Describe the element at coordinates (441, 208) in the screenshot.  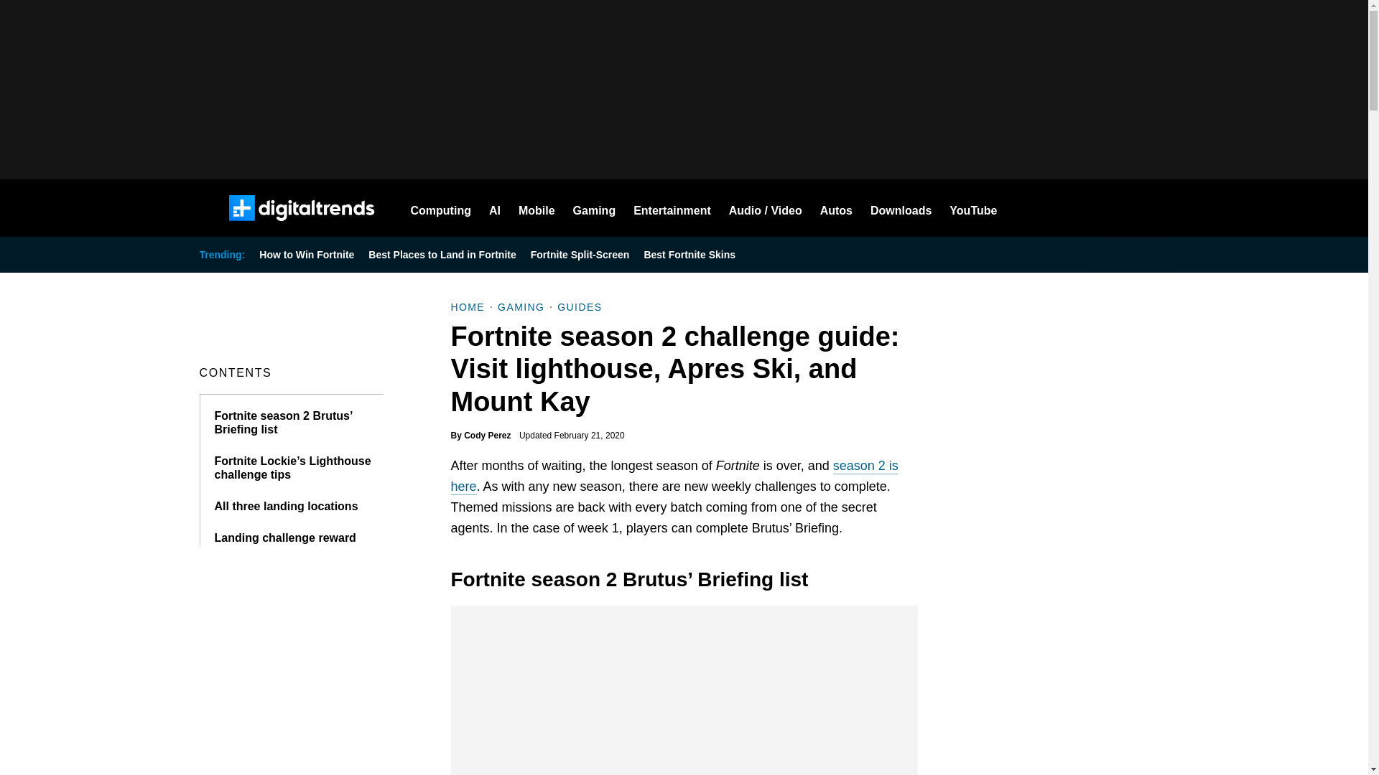
I see `Computing` at that location.